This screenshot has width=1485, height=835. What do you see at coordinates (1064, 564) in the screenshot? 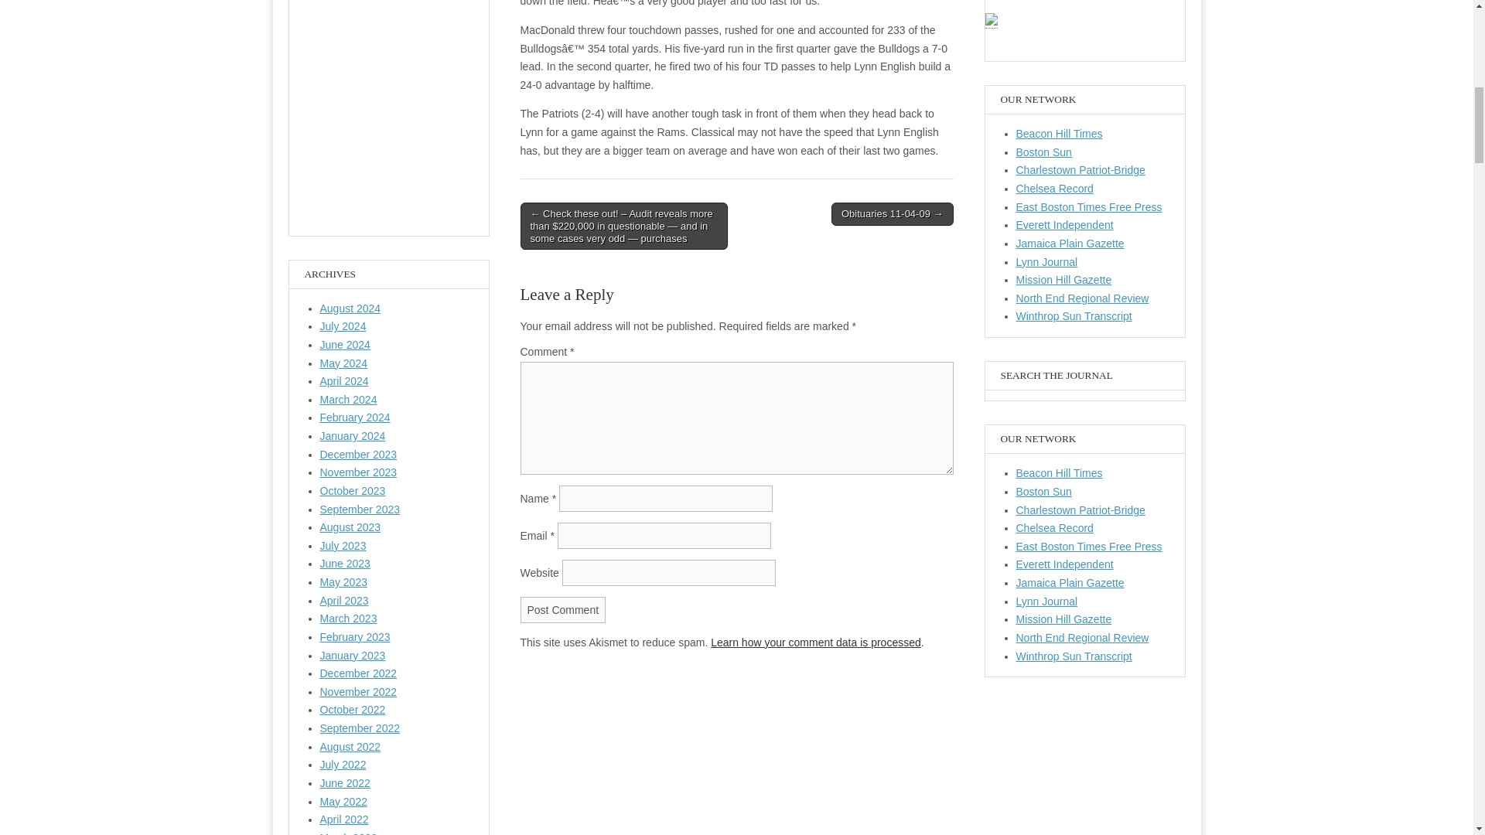
I see `Everett Independent` at bounding box center [1064, 564].